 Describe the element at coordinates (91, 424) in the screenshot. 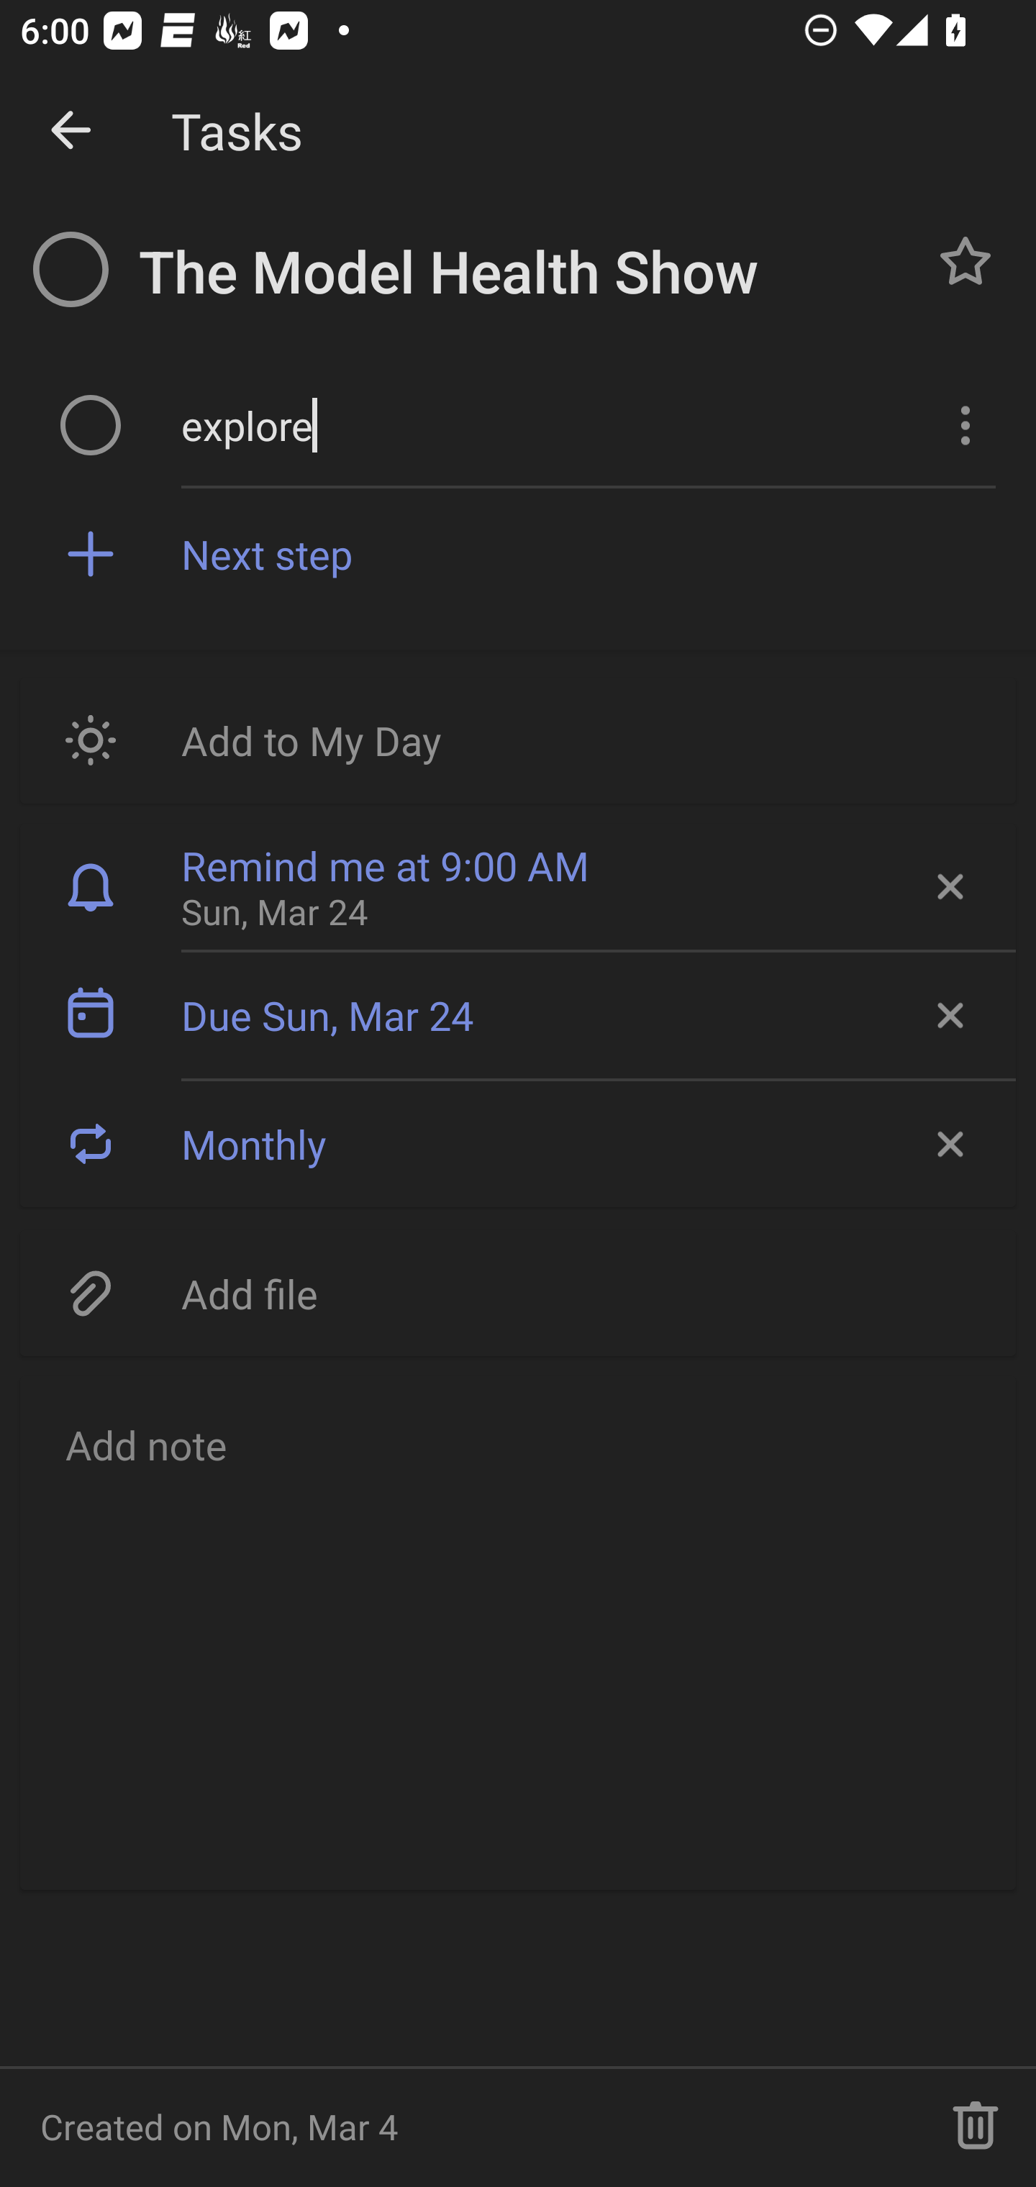

I see `Uncompleted, explore, step, Button` at that location.